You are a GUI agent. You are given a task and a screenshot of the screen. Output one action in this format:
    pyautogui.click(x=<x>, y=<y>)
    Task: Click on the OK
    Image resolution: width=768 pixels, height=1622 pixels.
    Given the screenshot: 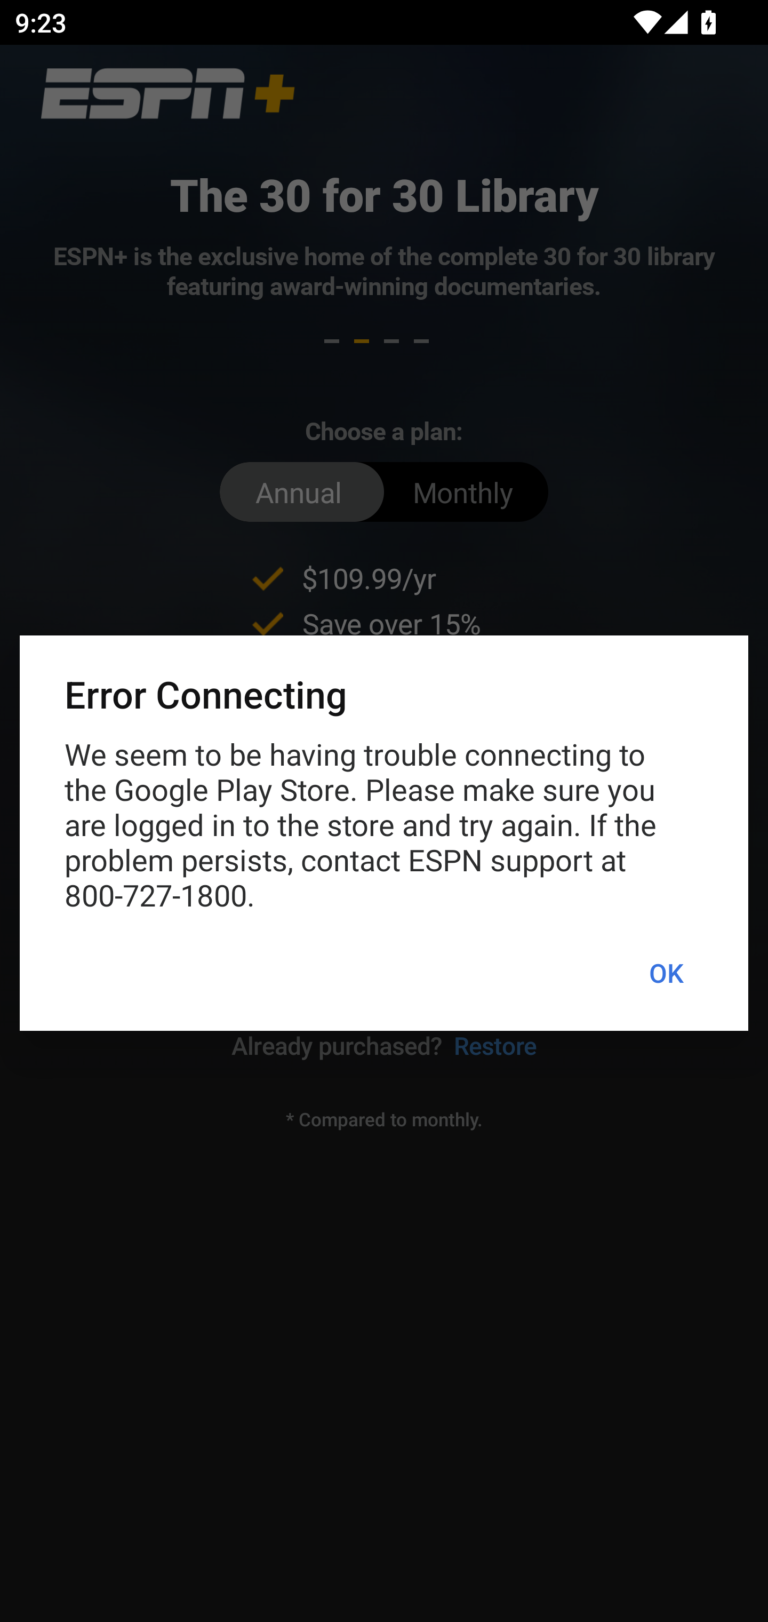 What is the action you would take?
    pyautogui.click(x=666, y=973)
    